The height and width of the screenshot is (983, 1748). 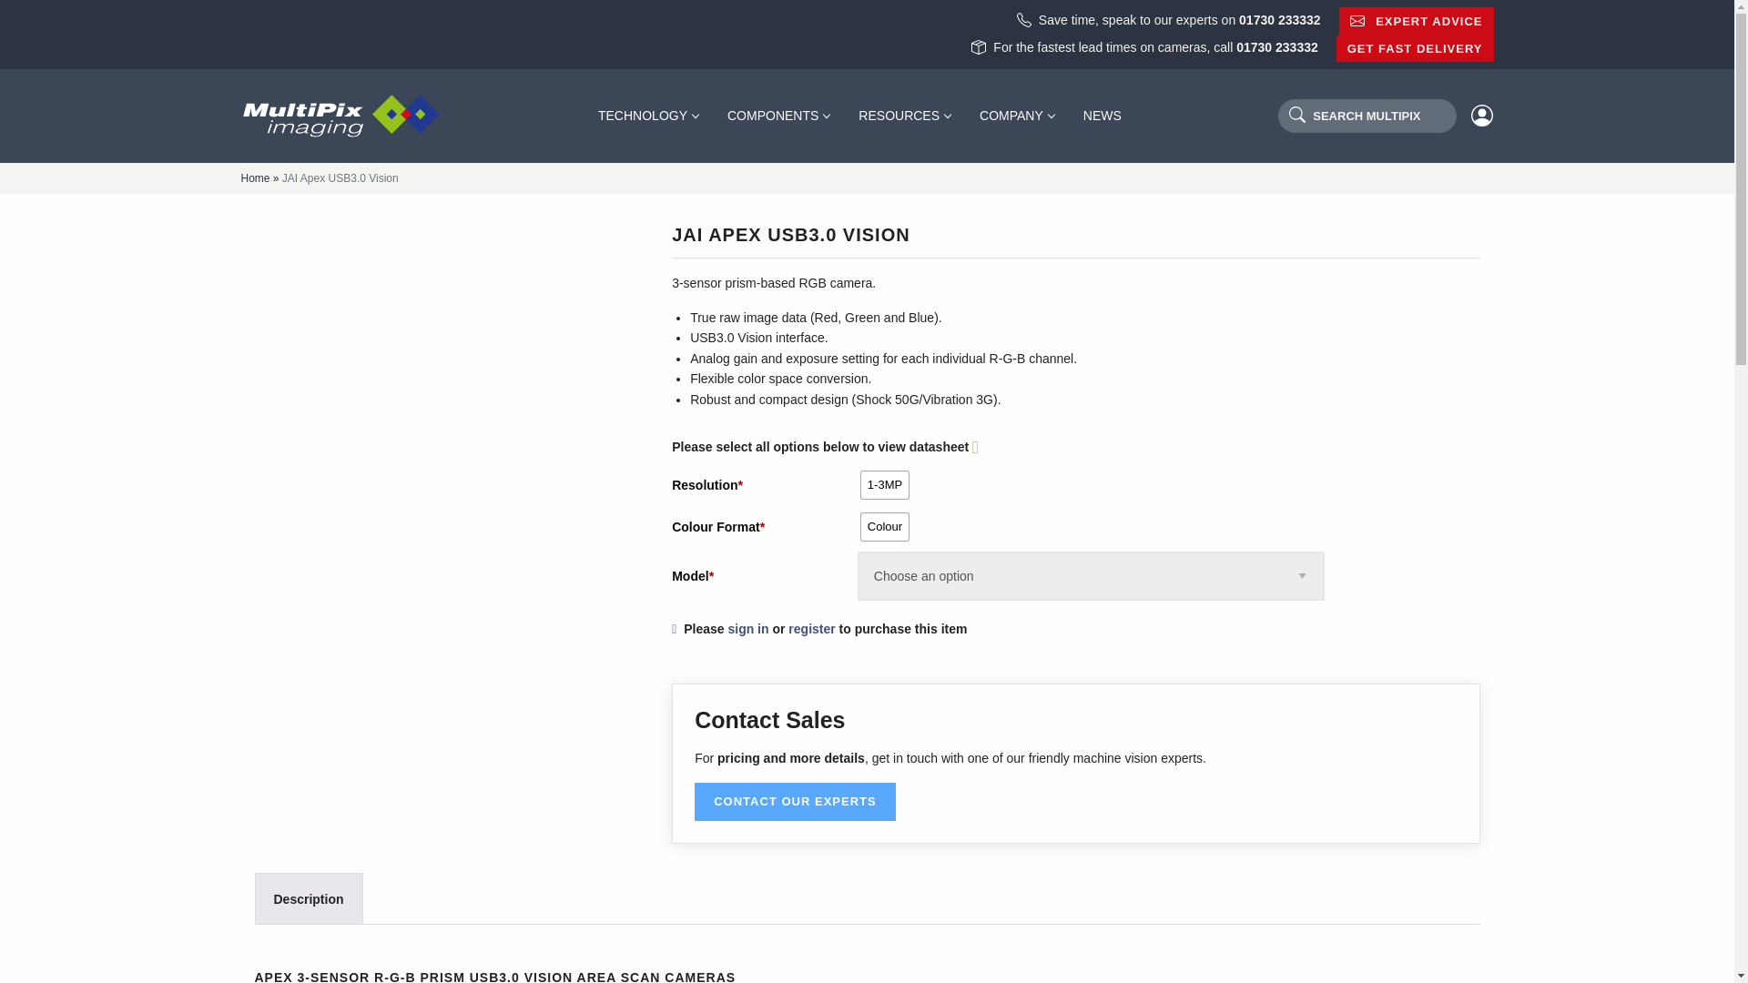 I want to click on TECHNOLOGY, so click(x=648, y=115).